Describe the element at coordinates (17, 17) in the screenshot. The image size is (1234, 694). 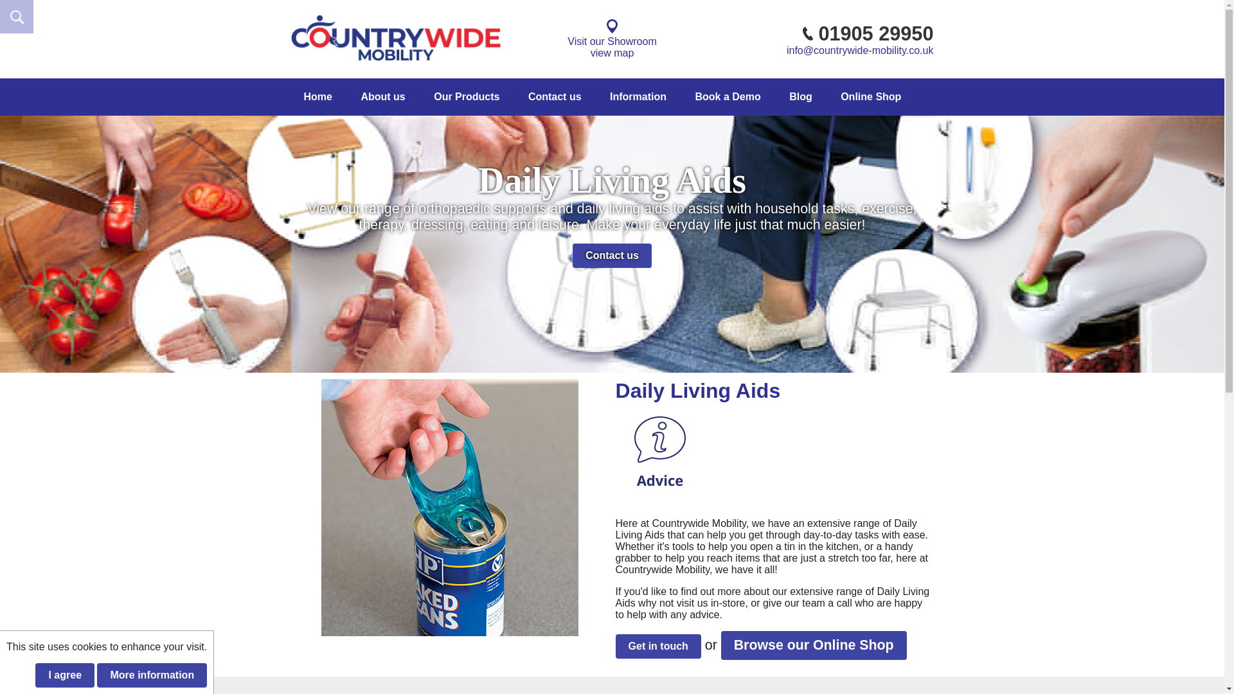
I see `Search Countrywide Mobility` at that location.